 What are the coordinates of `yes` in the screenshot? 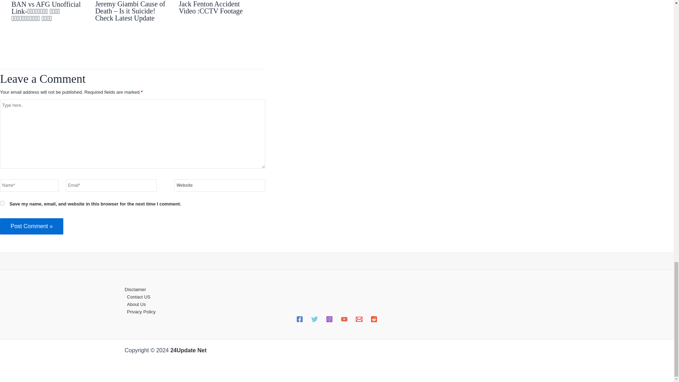 It's located at (2, 203).